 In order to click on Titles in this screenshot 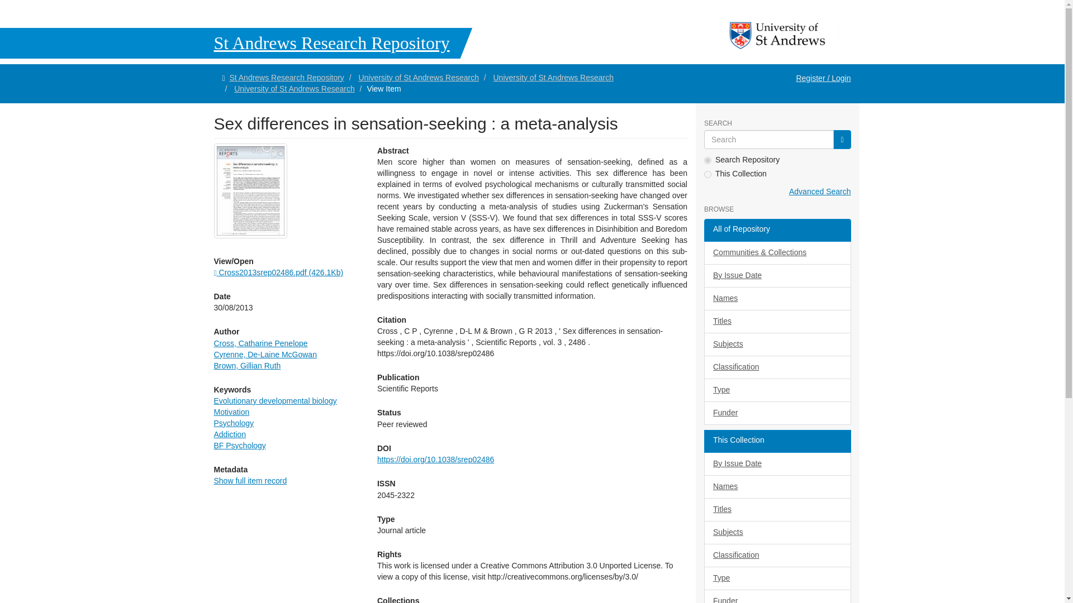, I will do `click(777, 322)`.